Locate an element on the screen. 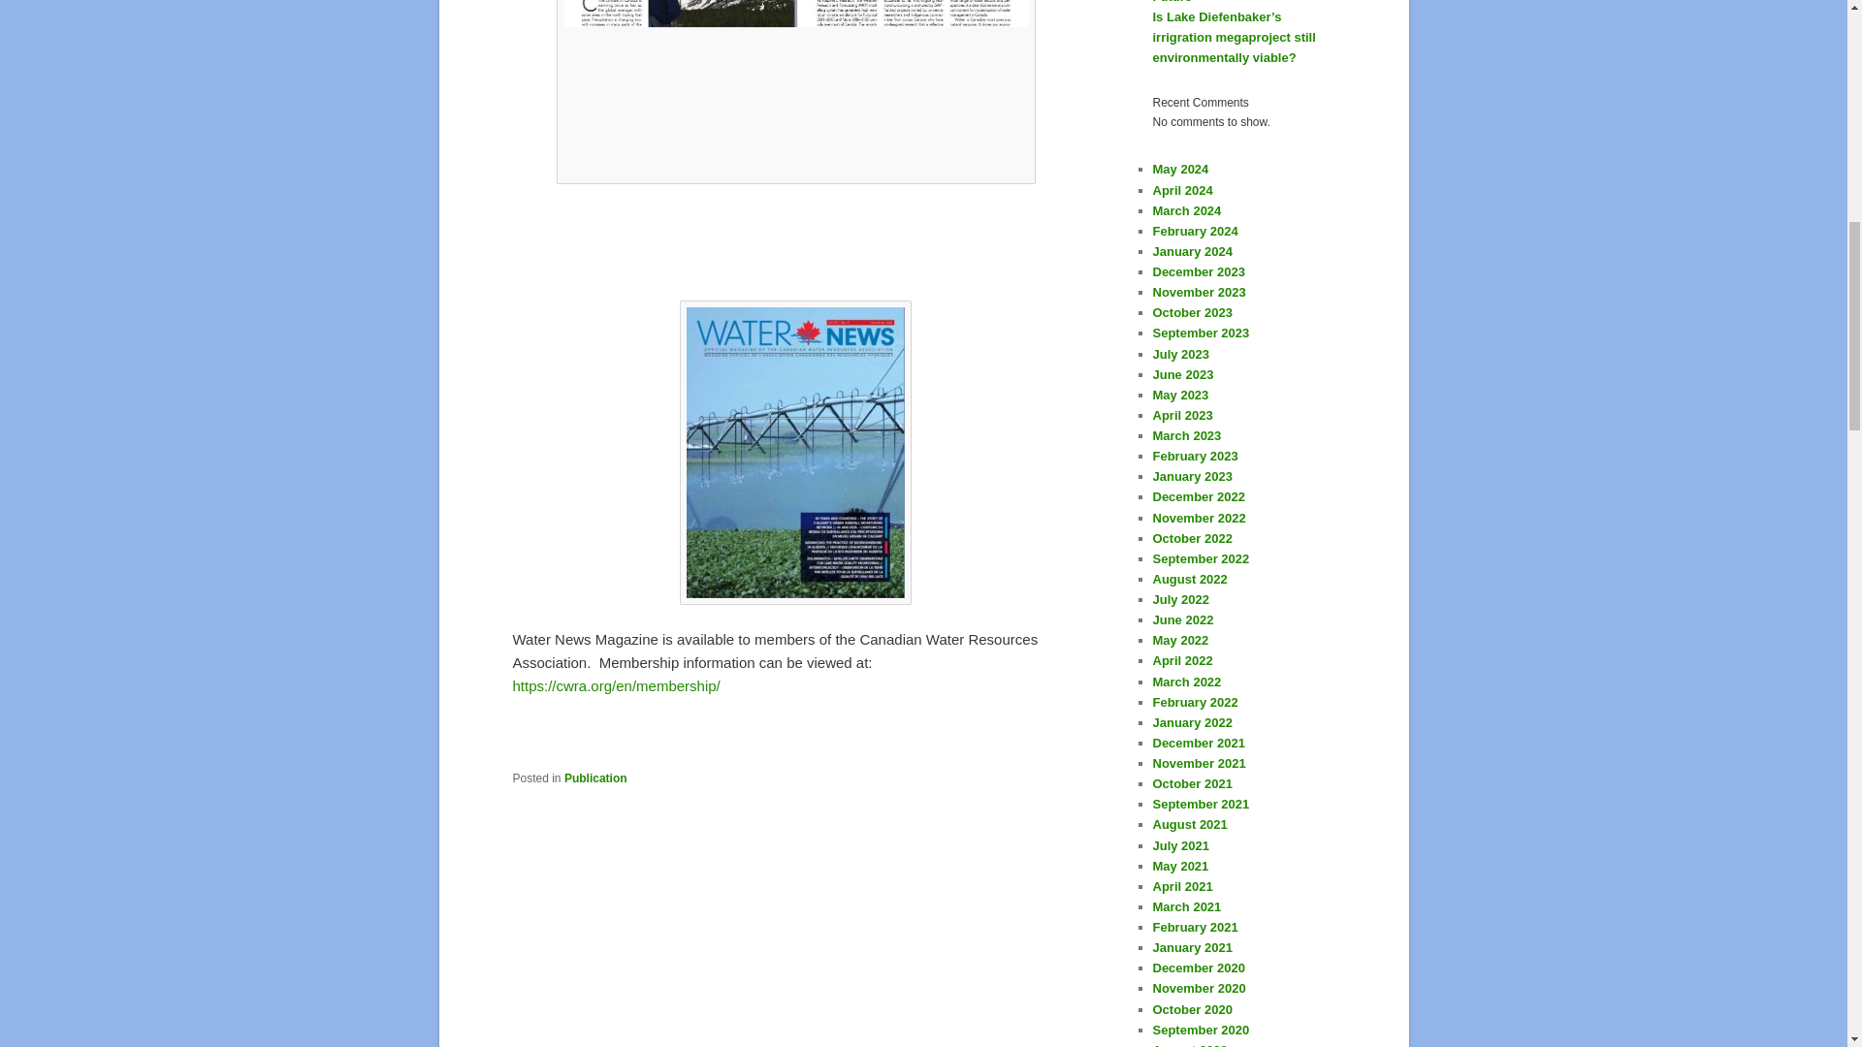 This screenshot has height=1047, width=1862. April 2024 is located at coordinates (1181, 189).